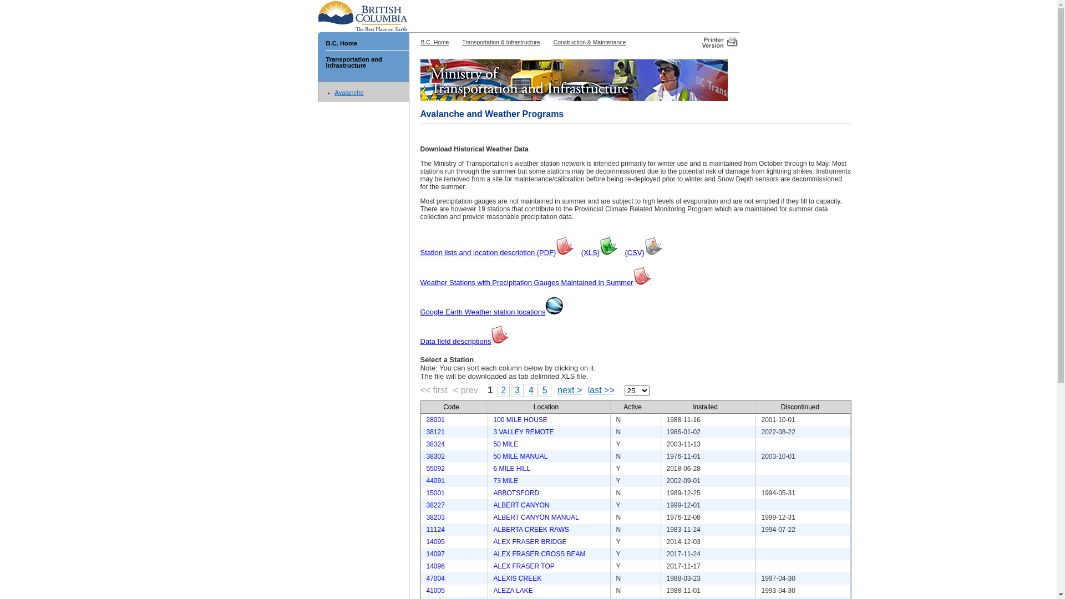 The image size is (1065, 599). I want to click on 4, so click(531, 390).